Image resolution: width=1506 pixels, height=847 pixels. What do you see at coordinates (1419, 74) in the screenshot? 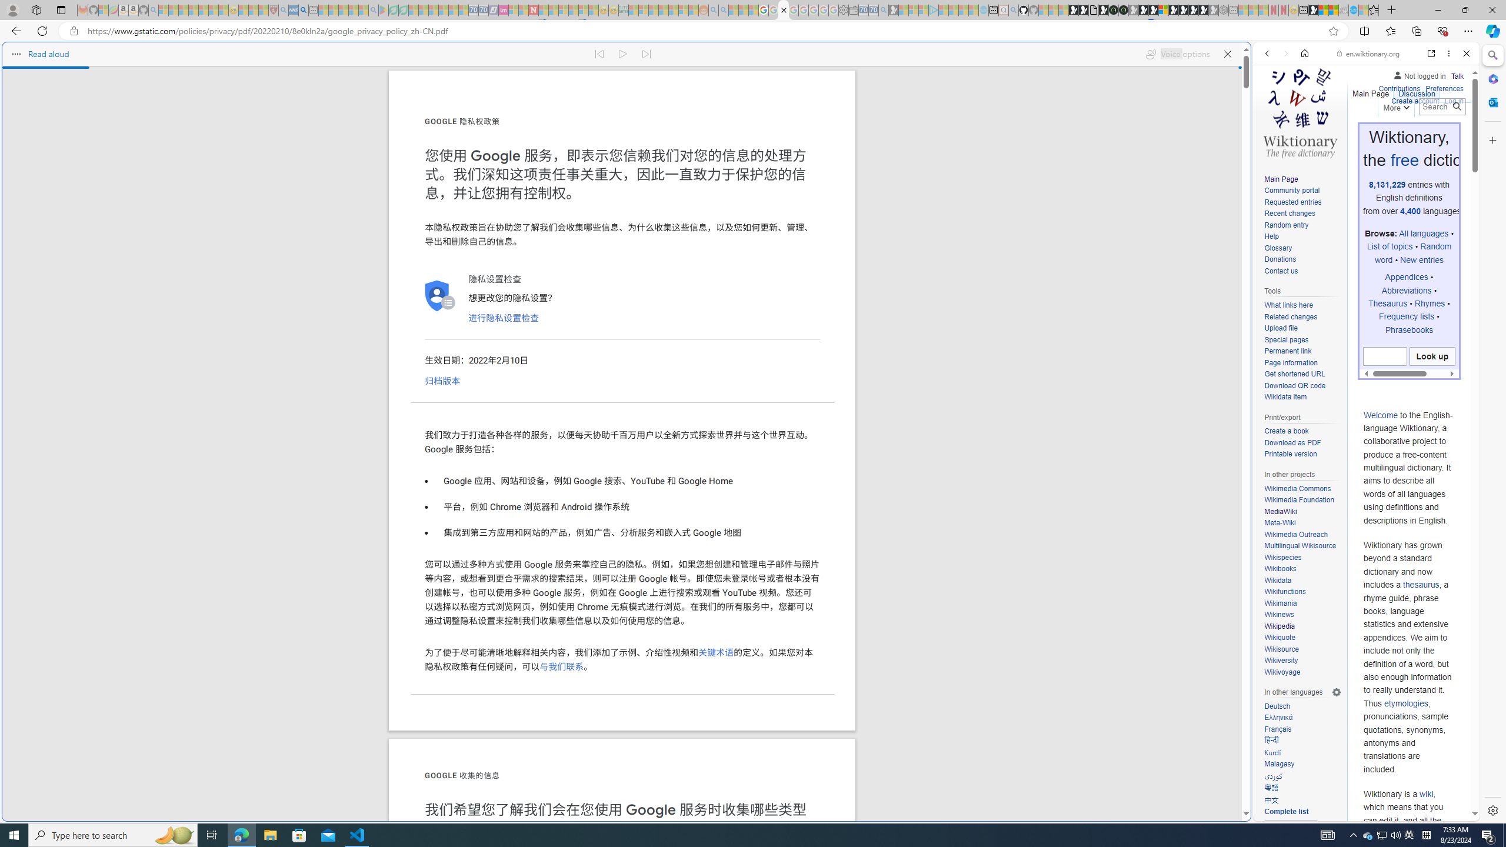
I see `Not logged in` at bounding box center [1419, 74].